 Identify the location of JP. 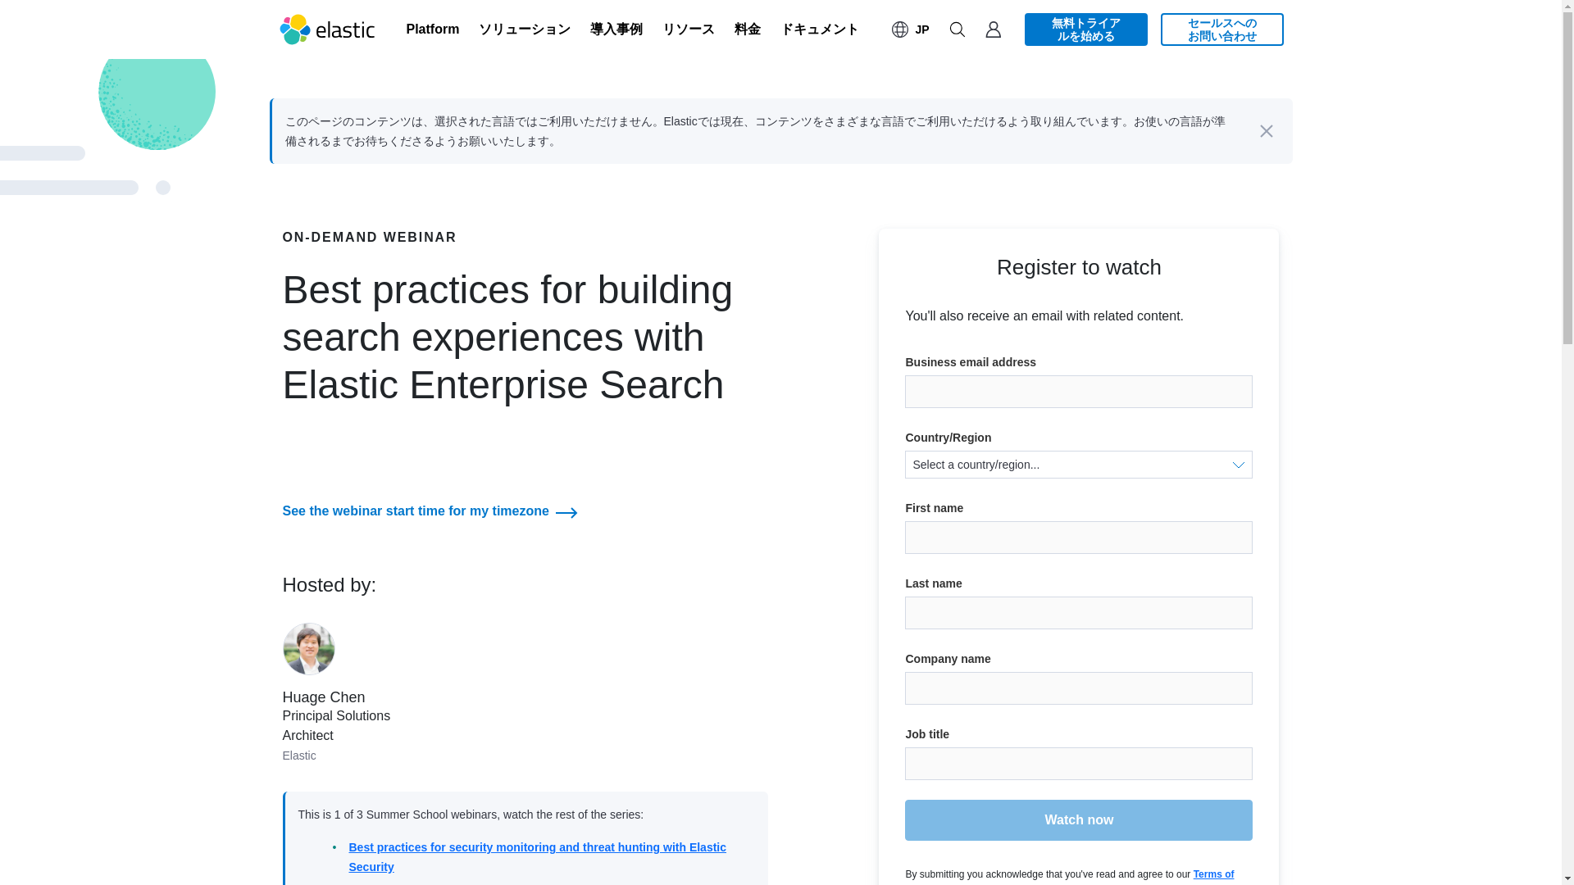
(910, 29).